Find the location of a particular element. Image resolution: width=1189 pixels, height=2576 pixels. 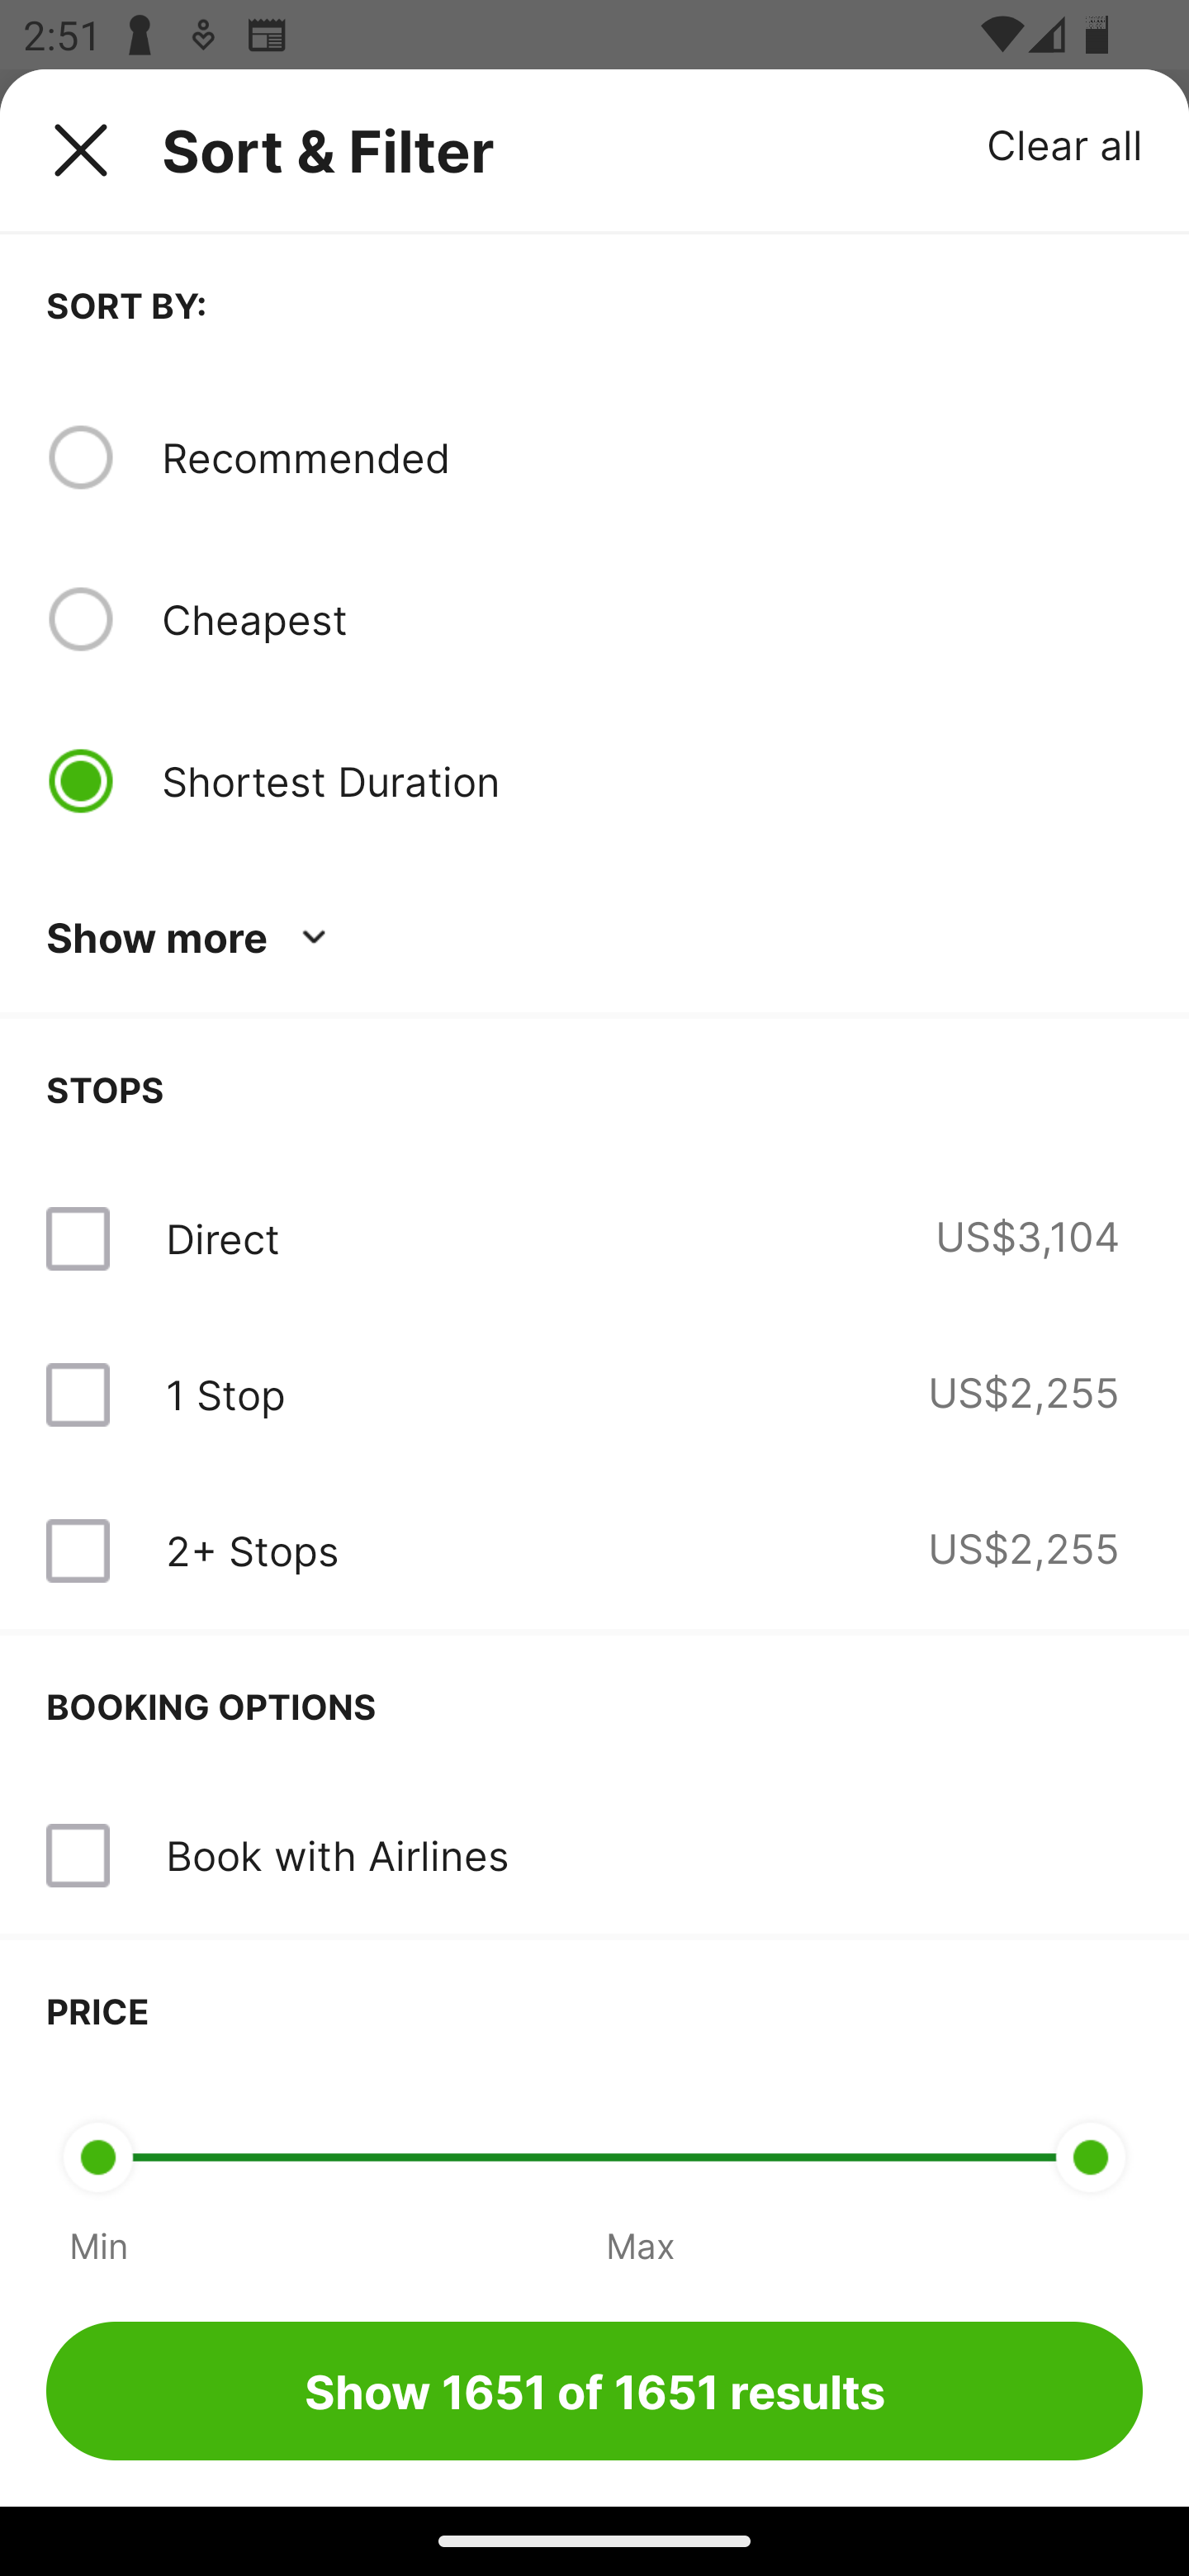

Show 1651 of 1651 results is located at coordinates (594, 2390).